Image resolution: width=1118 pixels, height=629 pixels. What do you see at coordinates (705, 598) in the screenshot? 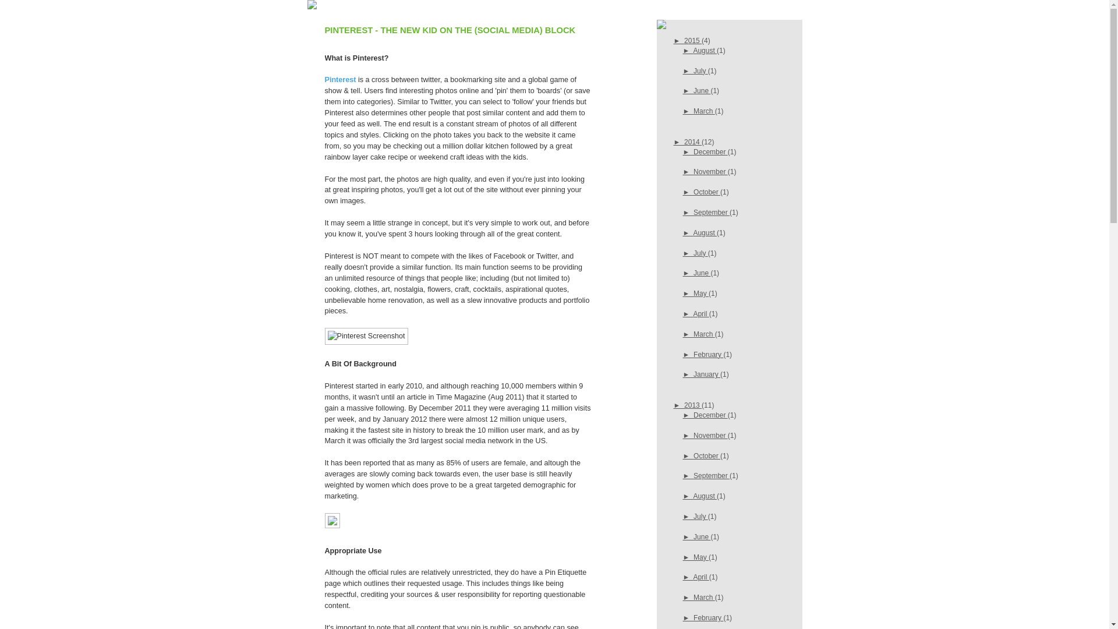
I see `March` at bounding box center [705, 598].